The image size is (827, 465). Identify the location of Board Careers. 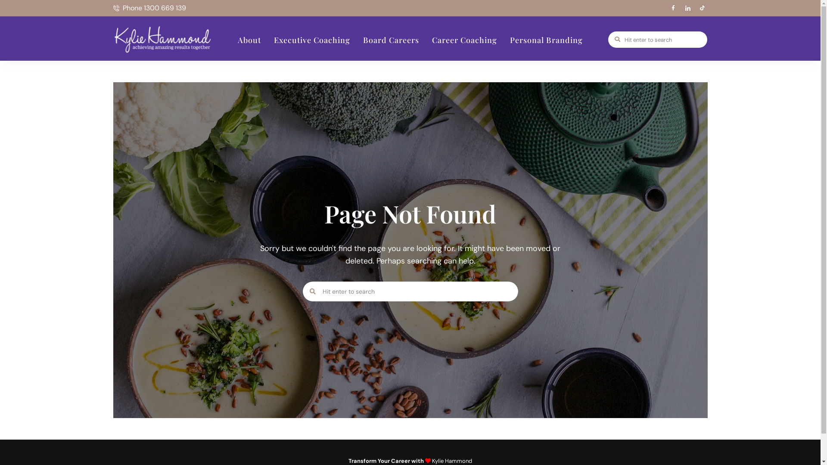
(391, 40).